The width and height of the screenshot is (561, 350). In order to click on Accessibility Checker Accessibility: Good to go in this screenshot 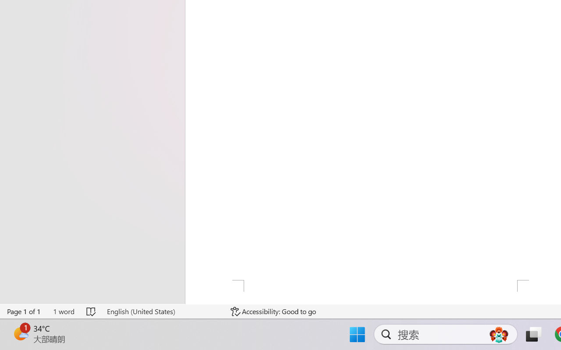, I will do `click(273, 311)`.